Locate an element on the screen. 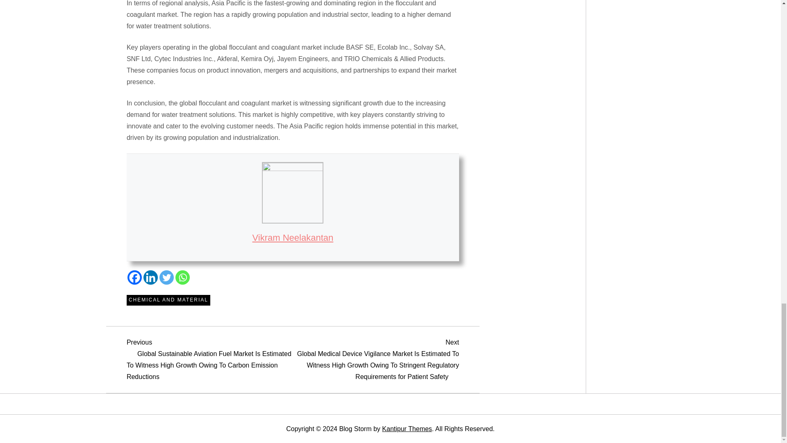 This screenshot has height=443, width=787. CHEMICAL AND MATERIAL is located at coordinates (168, 300).